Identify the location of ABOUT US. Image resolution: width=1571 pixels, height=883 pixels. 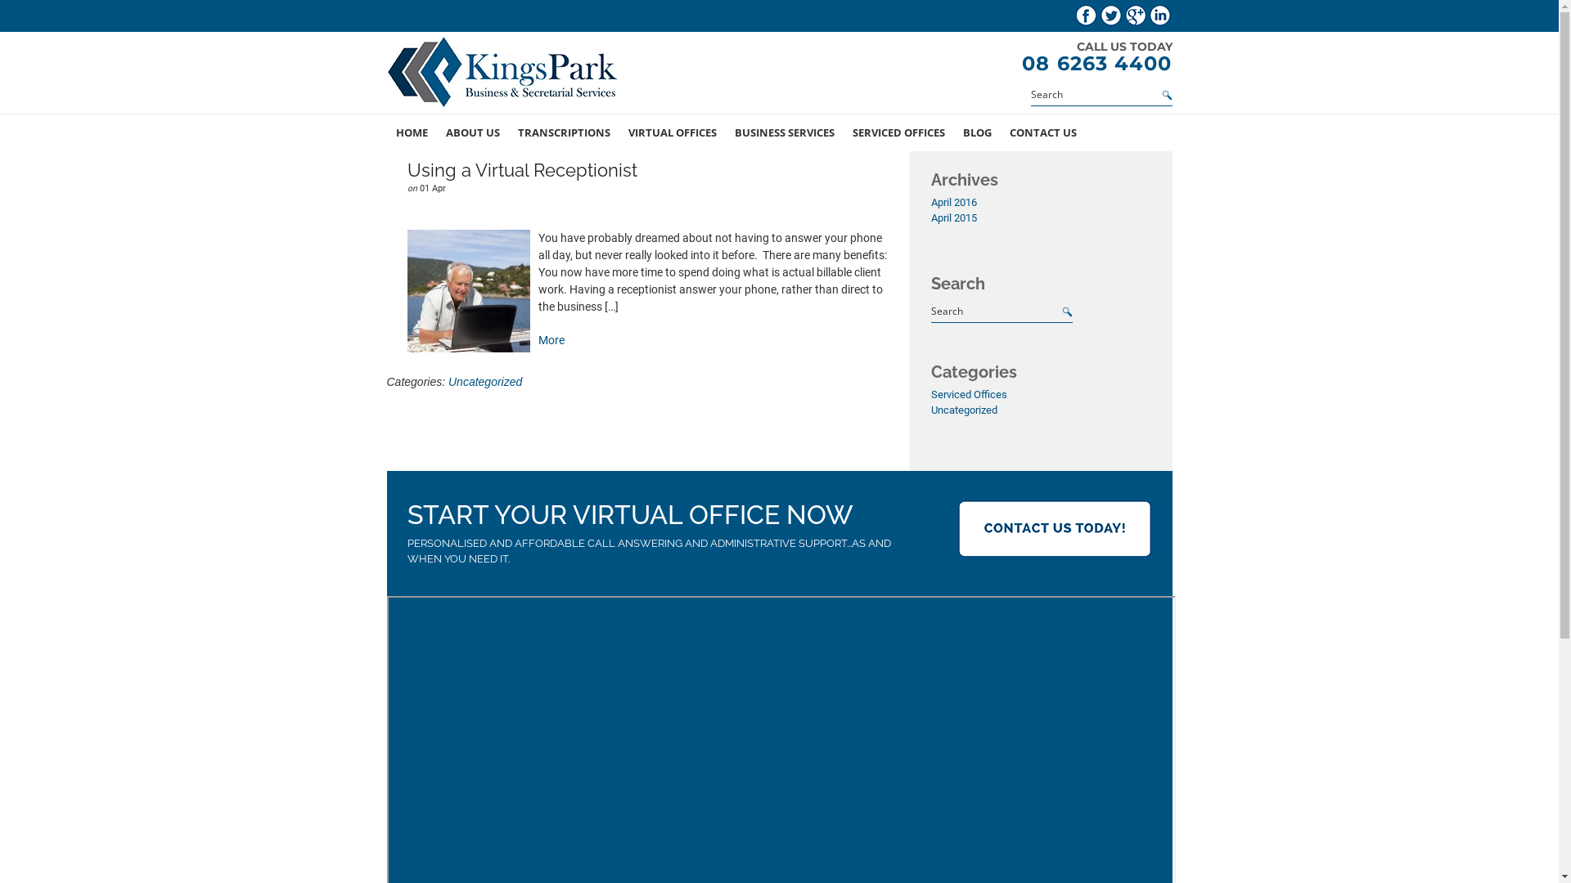
(473, 132).